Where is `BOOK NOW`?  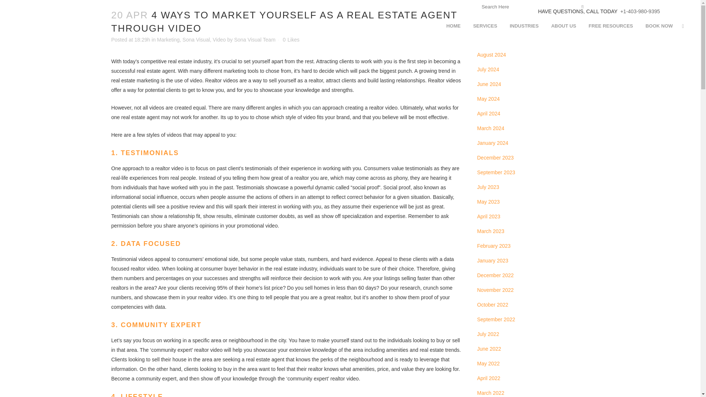
BOOK NOW is located at coordinates (659, 26).